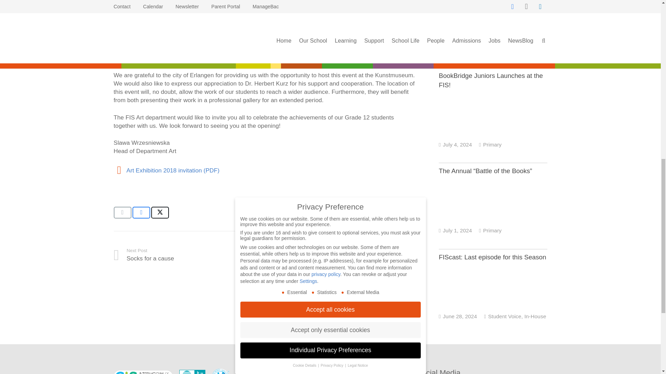 Image resolution: width=666 pixels, height=374 pixels. Describe the element at coordinates (142, 213) in the screenshot. I see `Share this` at that location.